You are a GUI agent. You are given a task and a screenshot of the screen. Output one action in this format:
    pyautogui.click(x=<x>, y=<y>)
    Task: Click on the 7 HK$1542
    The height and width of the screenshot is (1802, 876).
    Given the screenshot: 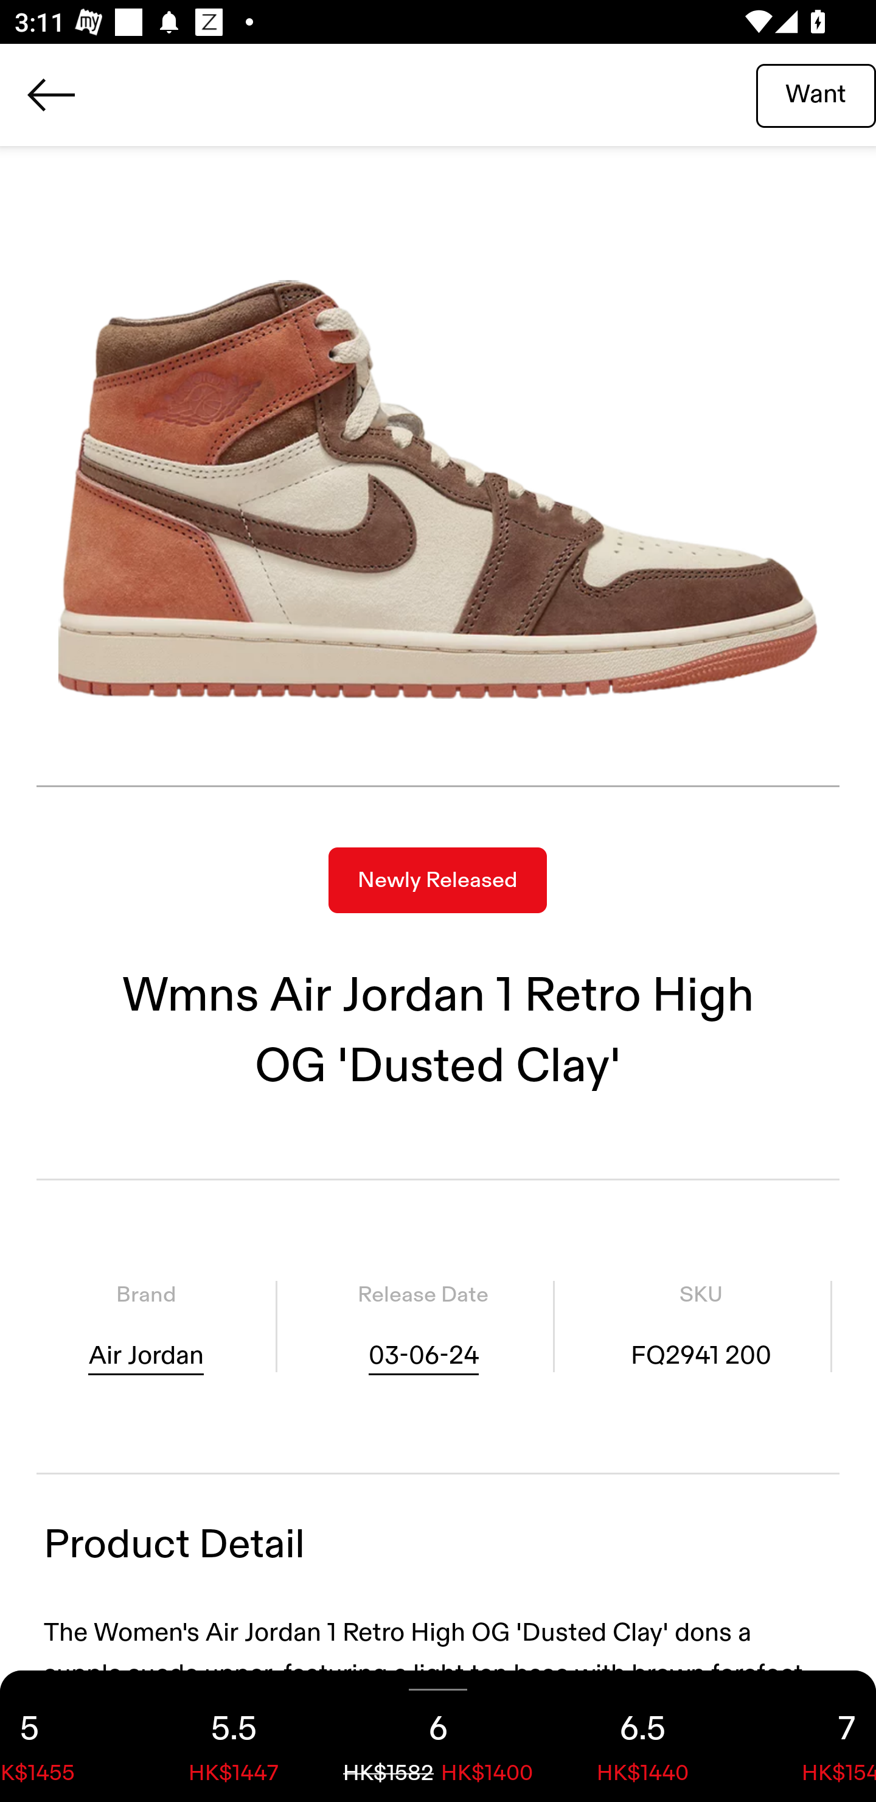 What is the action you would take?
    pyautogui.click(x=810, y=1736)
    